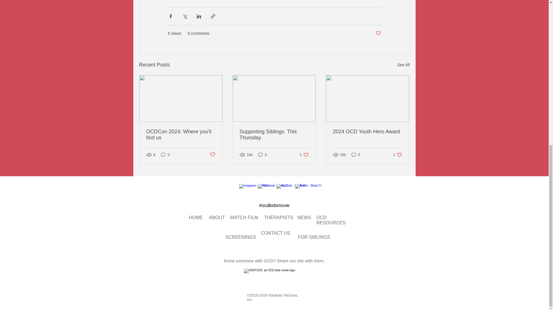  Describe the element at coordinates (367, 132) in the screenshot. I see `2024 OCD Youth Hero Award` at that location.